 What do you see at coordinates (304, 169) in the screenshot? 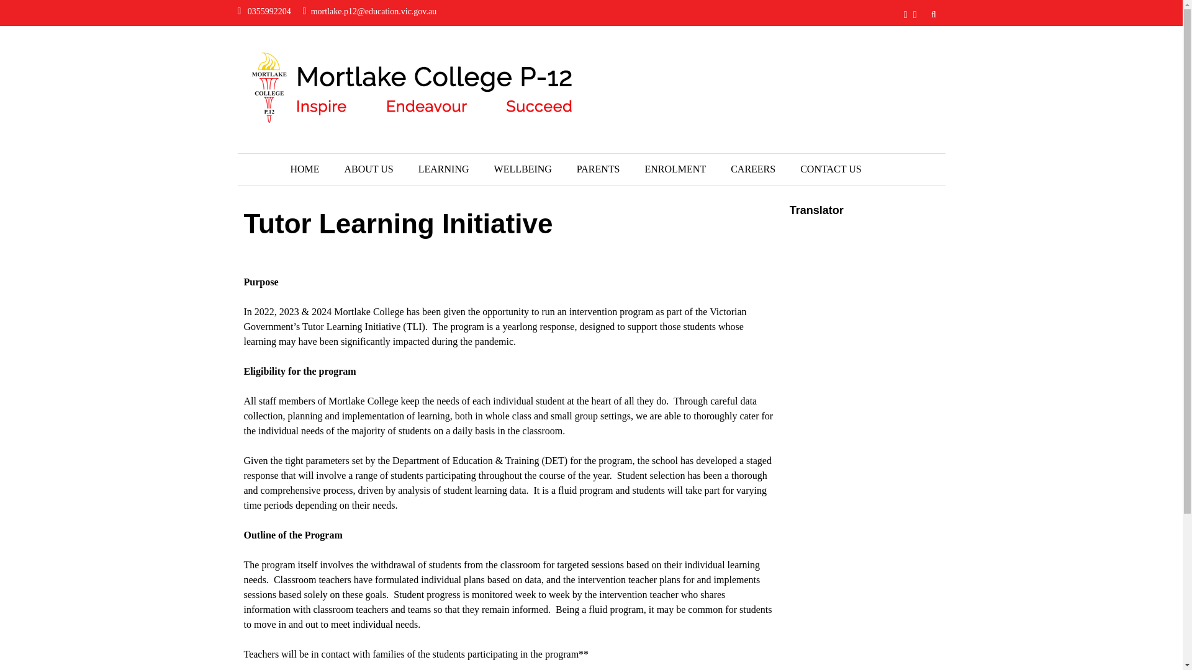
I see `HOME` at bounding box center [304, 169].